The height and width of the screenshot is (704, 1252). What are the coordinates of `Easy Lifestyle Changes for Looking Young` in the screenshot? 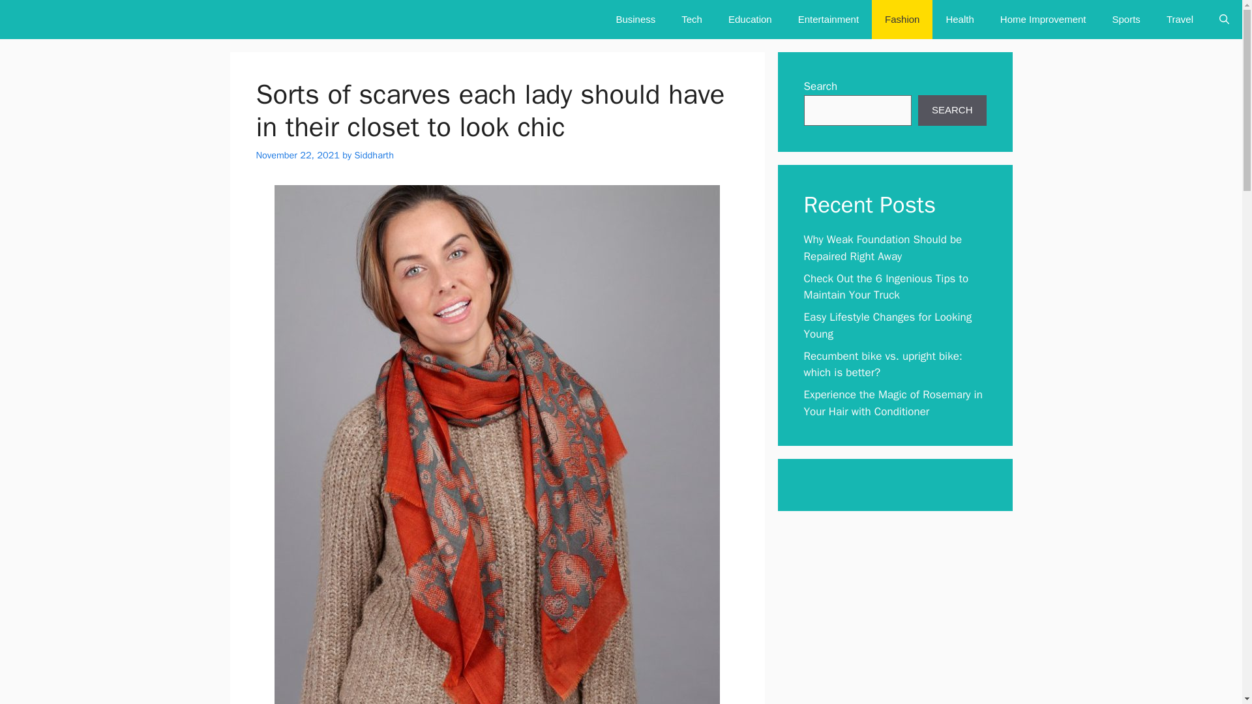 It's located at (887, 325).